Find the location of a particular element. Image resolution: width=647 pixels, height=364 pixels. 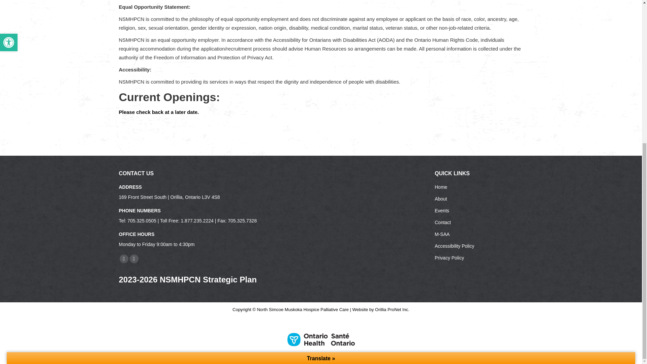

X page opens in new window is located at coordinates (134, 259).